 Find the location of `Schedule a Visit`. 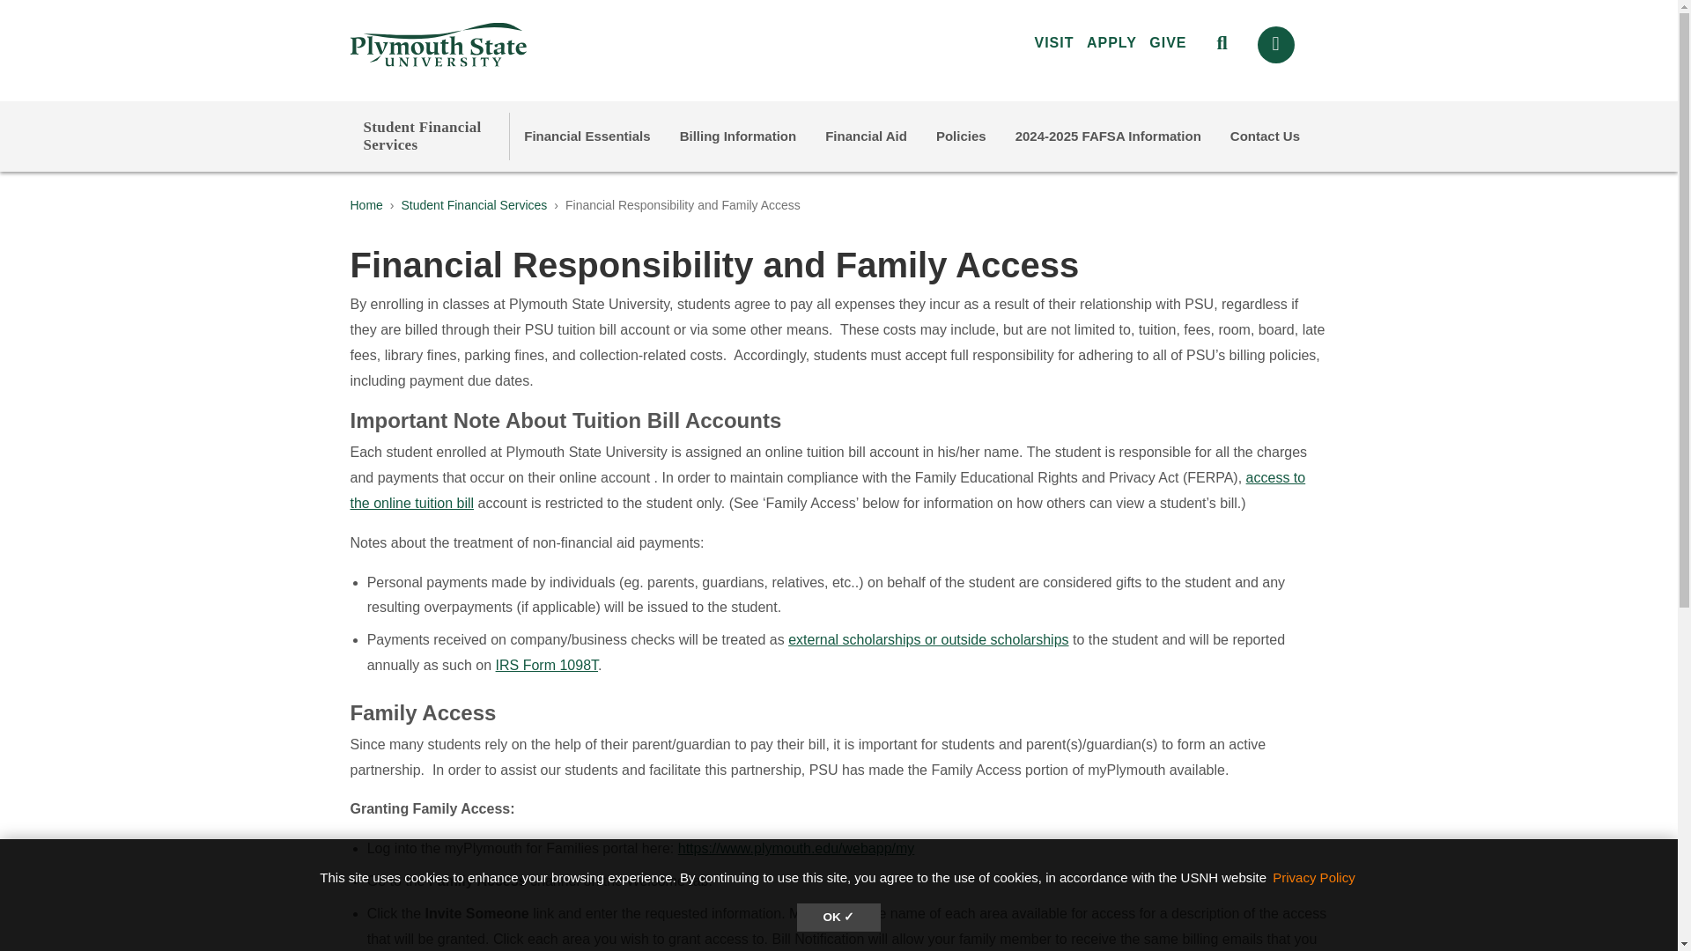

Schedule a Visit is located at coordinates (1053, 42).